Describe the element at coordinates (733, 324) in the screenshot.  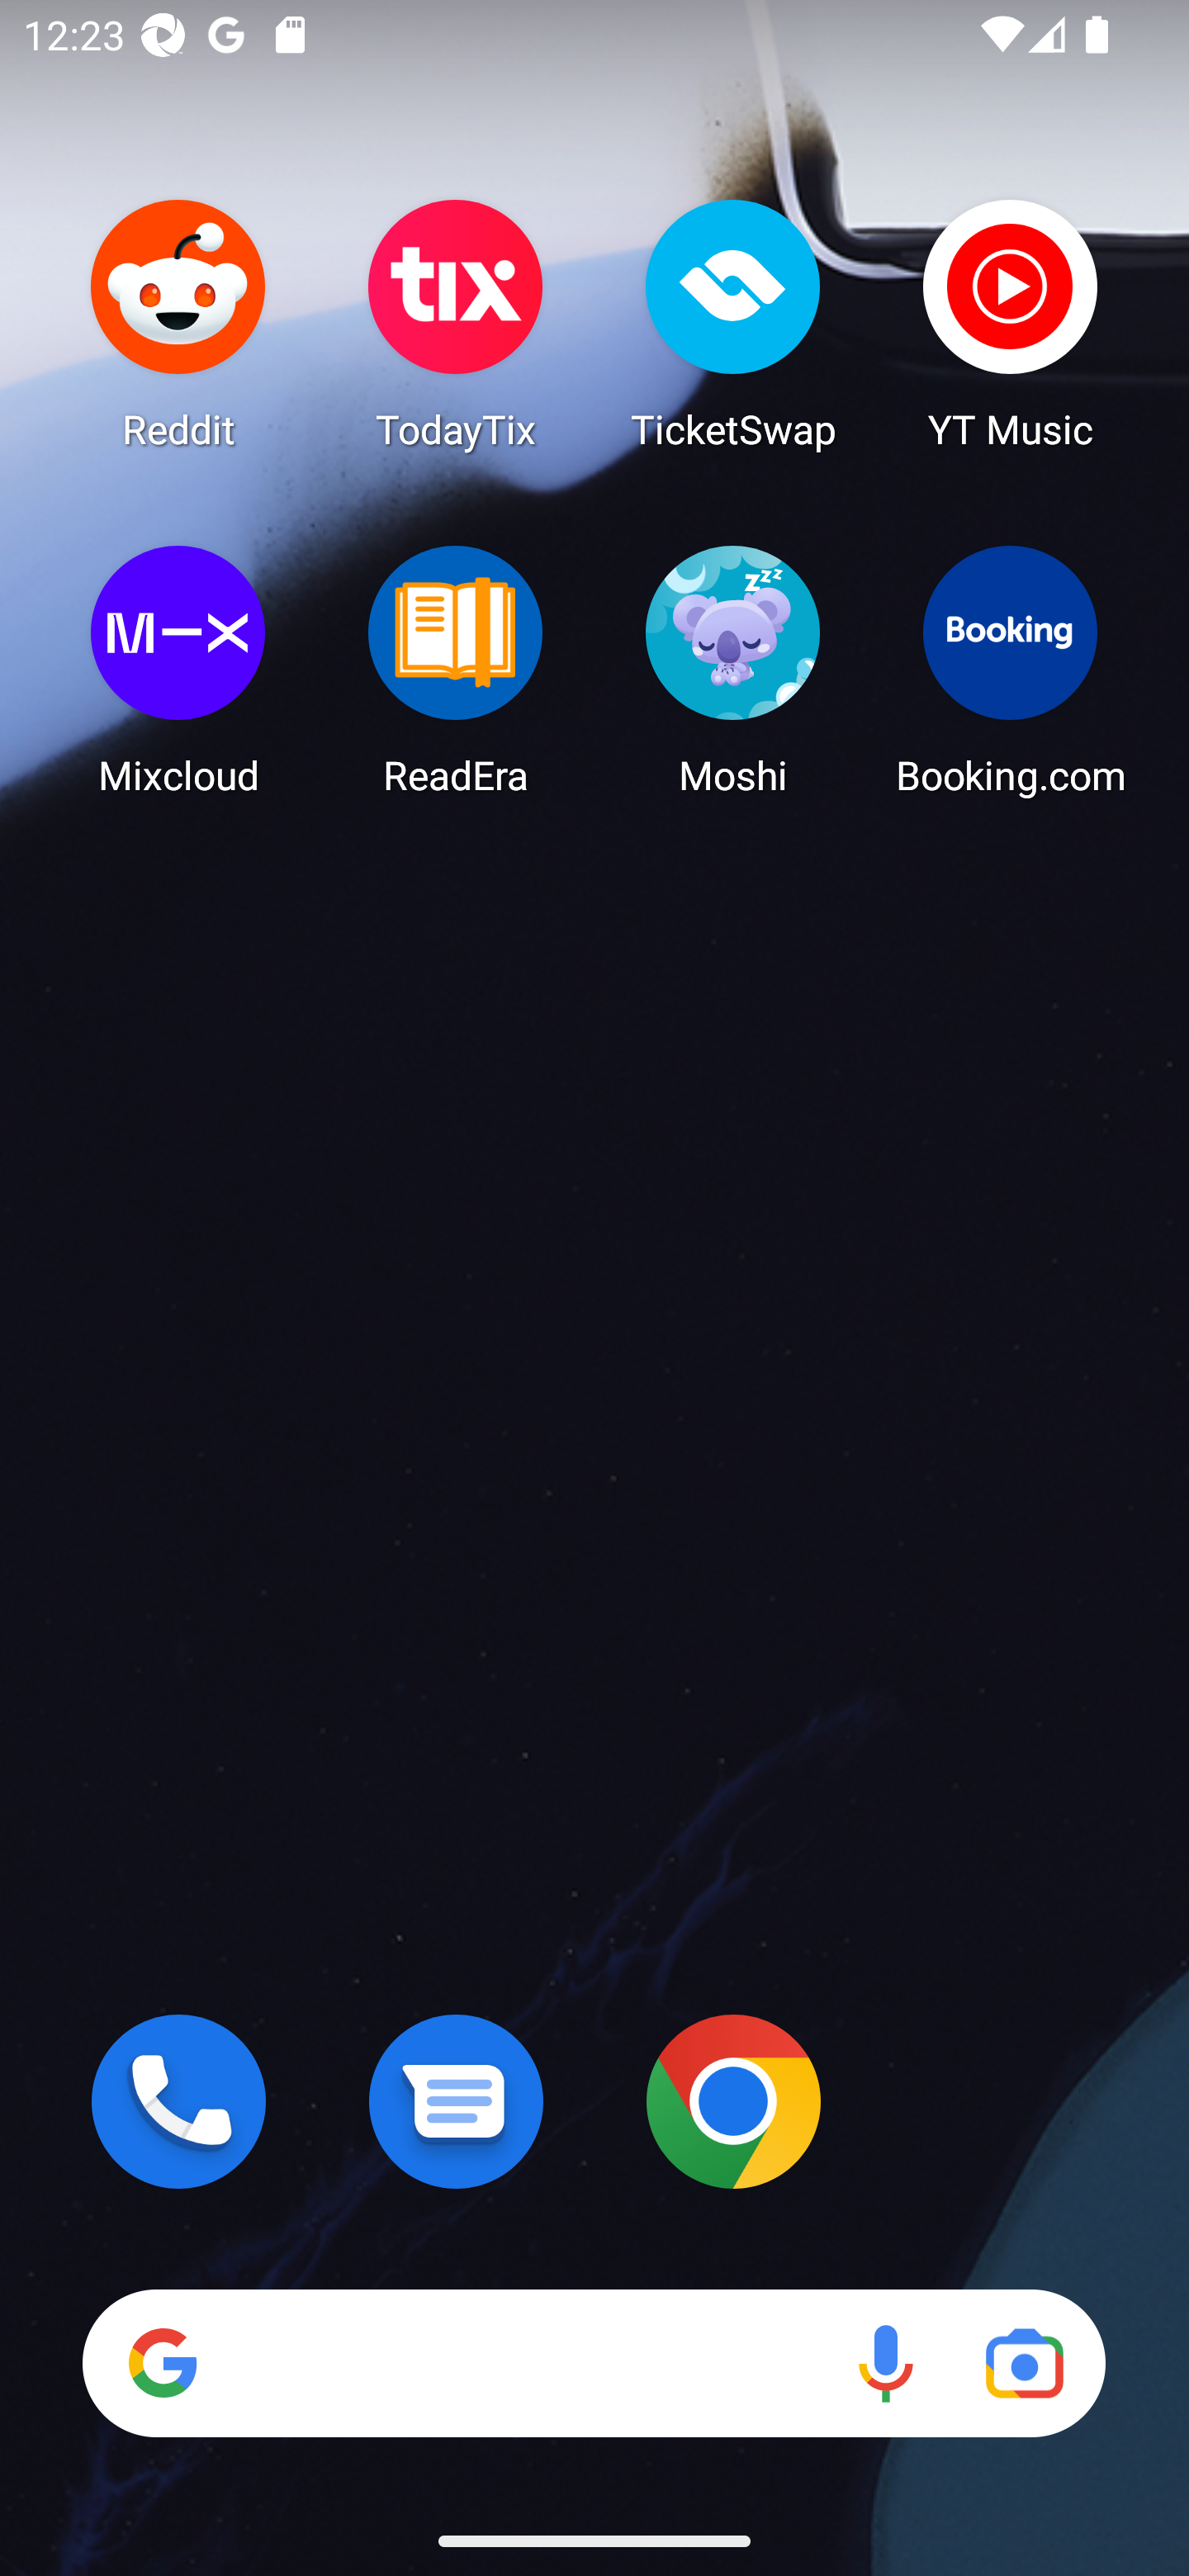
I see `TicketSwap` at that location.